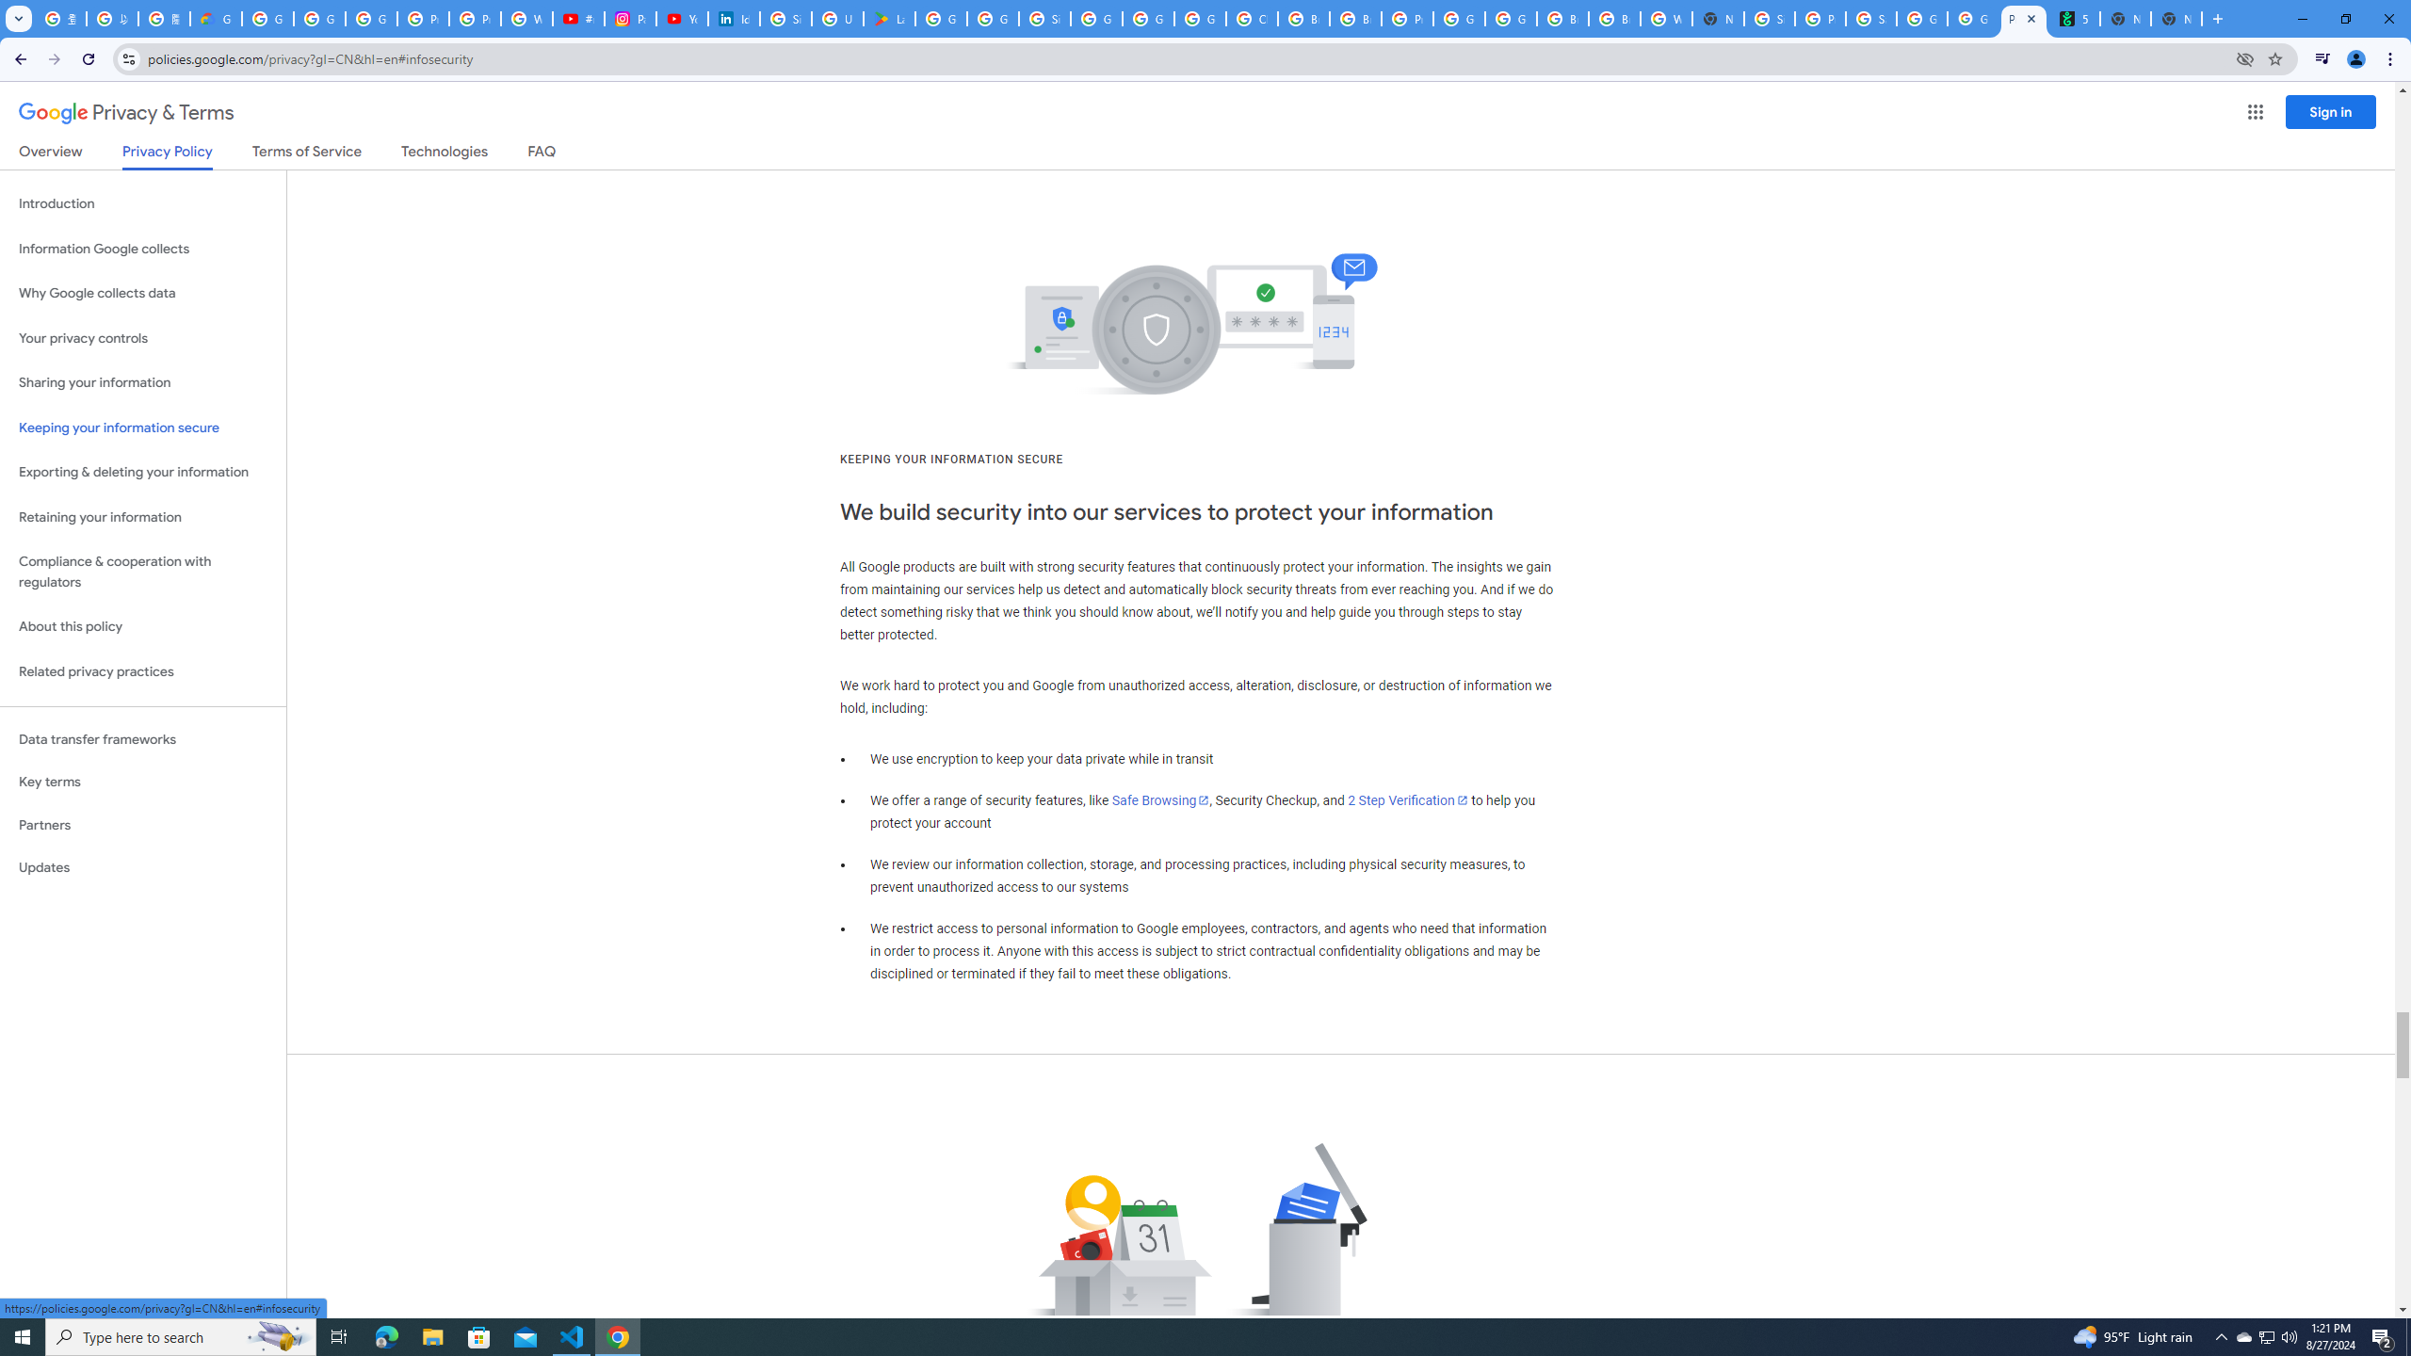  I want to click on Safe Browsing, so click(1160, 800).